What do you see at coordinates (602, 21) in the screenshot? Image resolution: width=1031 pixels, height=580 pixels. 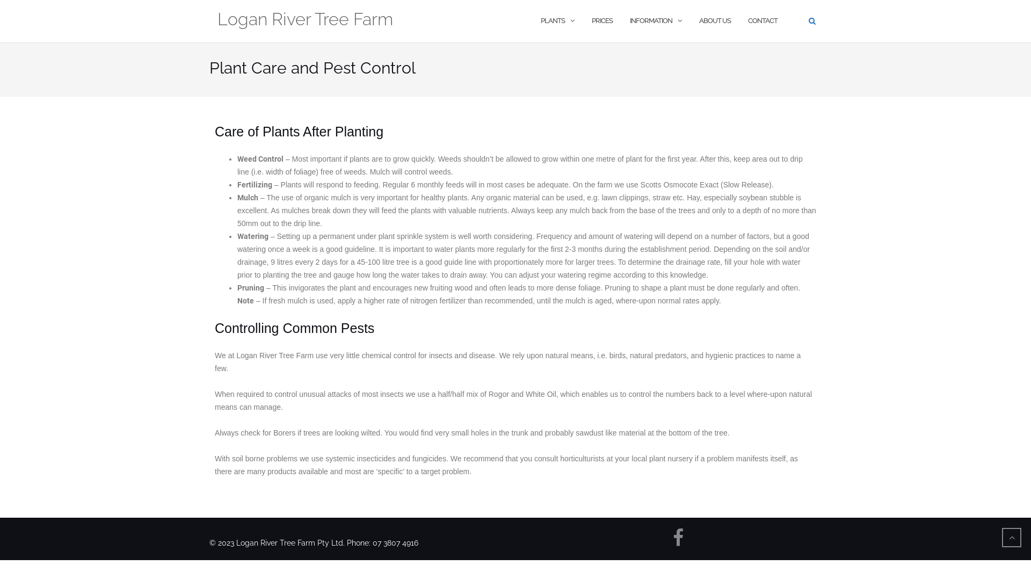 I see `PRICES` at bounding box center [602, 21].